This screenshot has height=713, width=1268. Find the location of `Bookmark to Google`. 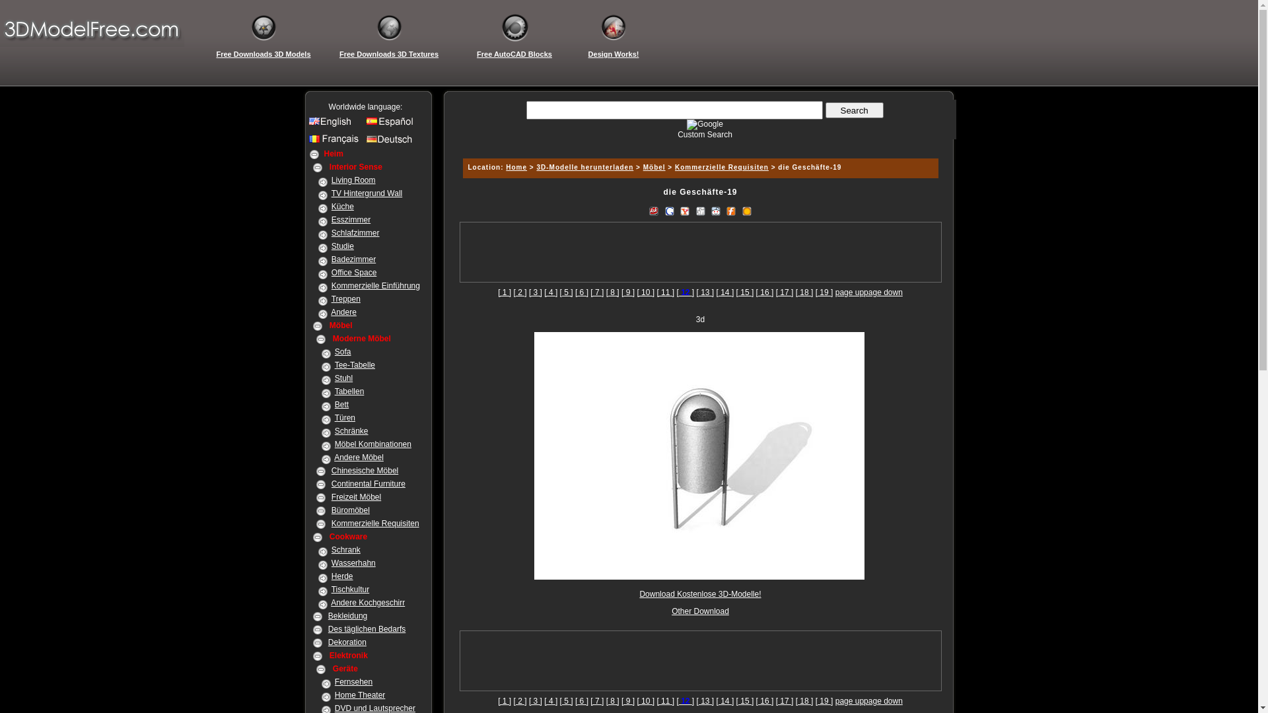

Bookmark to Google is located at coordinates (670, 210).